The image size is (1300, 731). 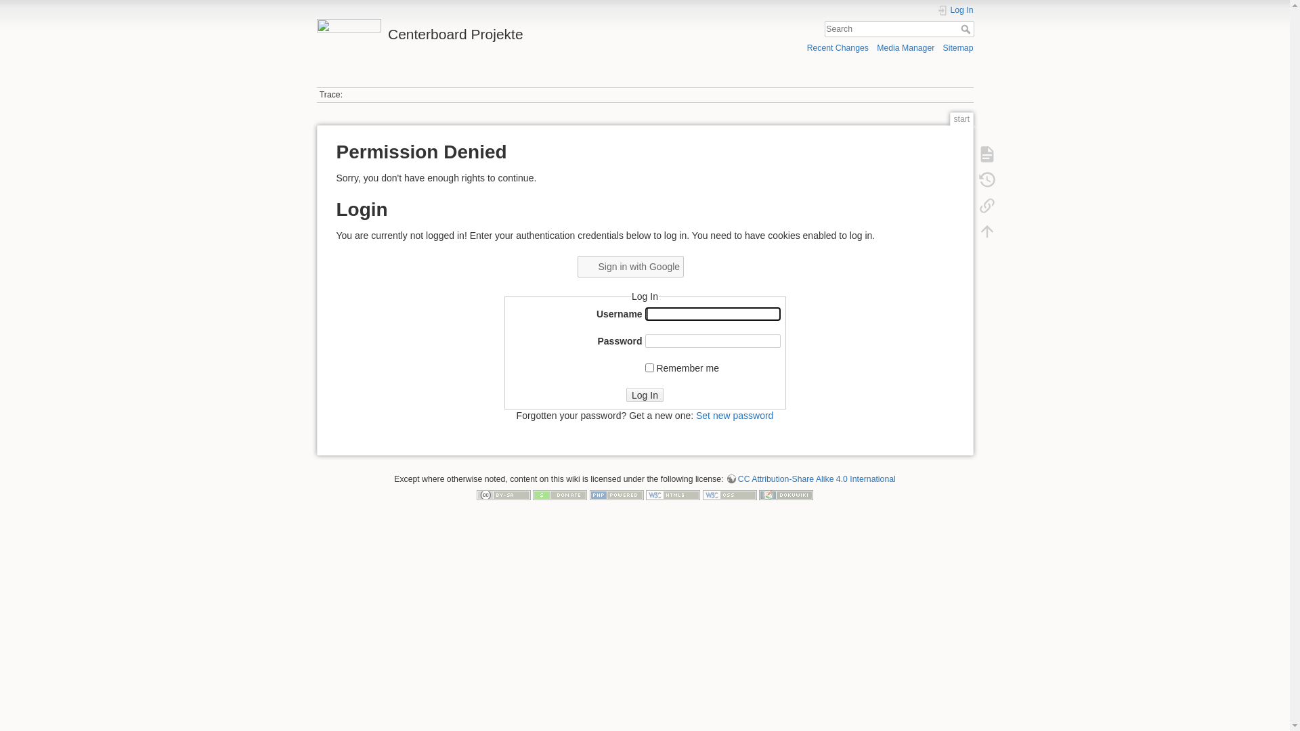 What do you see at coordinates (560, 495) in the screenshot?
I see `Donate` at bounding box center [560, 495].